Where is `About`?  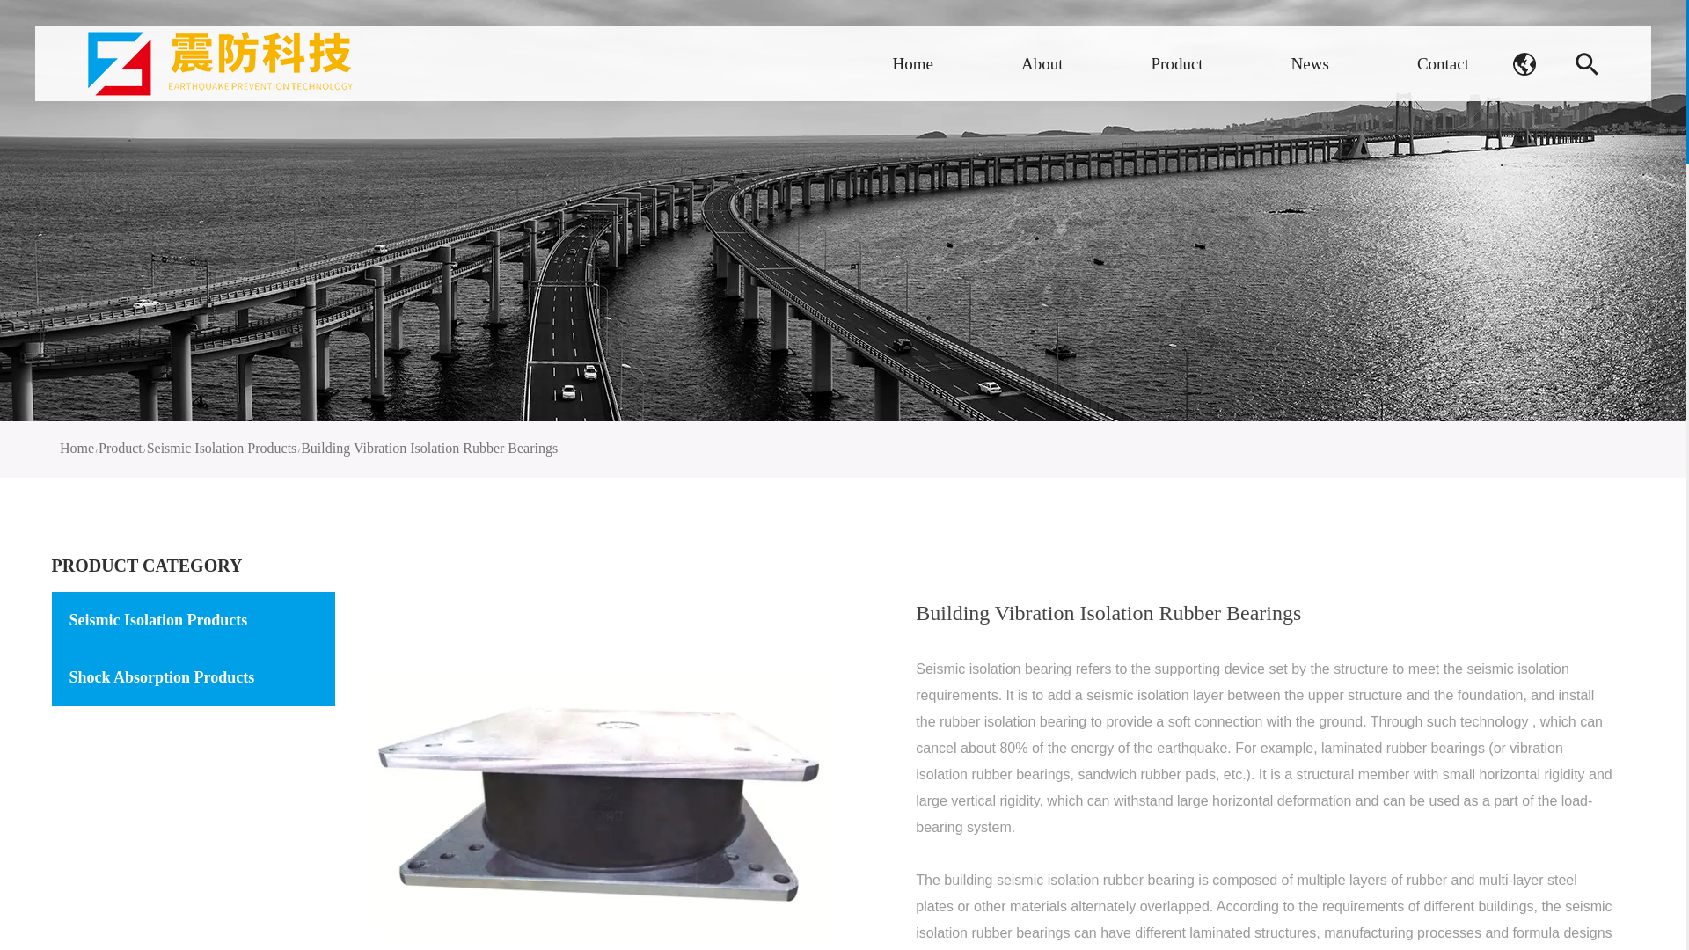 About is located at coordinates (1042, 63).